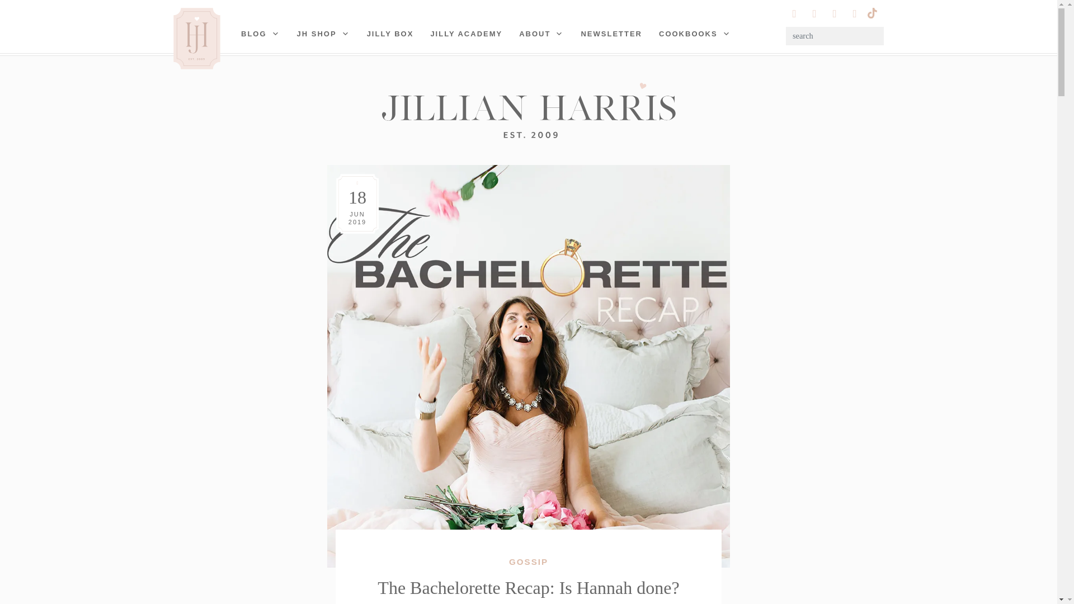 This screenshot has width=1074, height=604. What do you see at coordinates (794, 13) in the screenshot?
I see `Visit our instagram account` at bounding box center [794, 13].